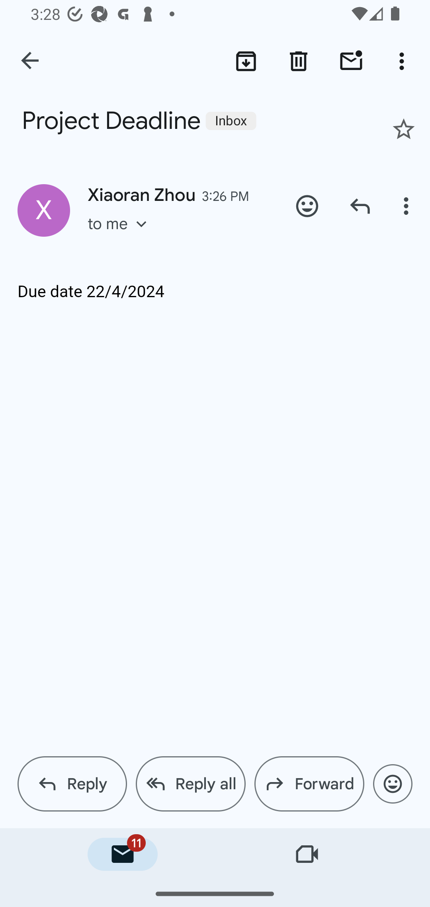  What do you see at coordinates (393, 784) in the screenshot?
I see `Add emoji reaction` at bounding box center [393, 784].